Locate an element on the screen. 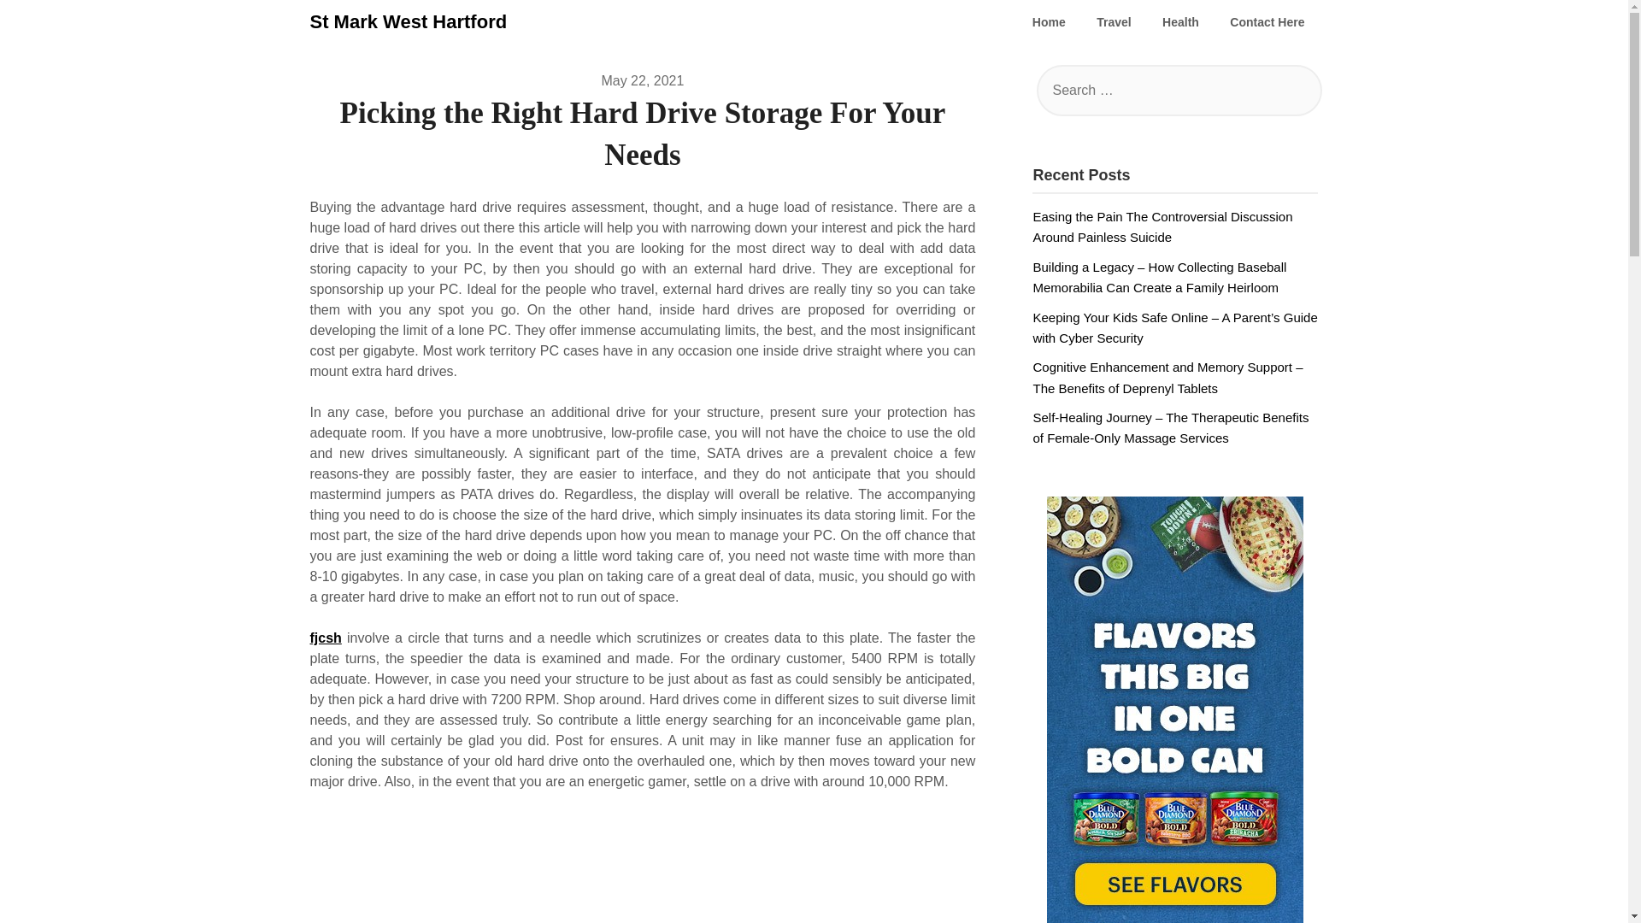 The width and height of the screenshot is (1641, 923). fjcsh is located at coordinates (325, 638).